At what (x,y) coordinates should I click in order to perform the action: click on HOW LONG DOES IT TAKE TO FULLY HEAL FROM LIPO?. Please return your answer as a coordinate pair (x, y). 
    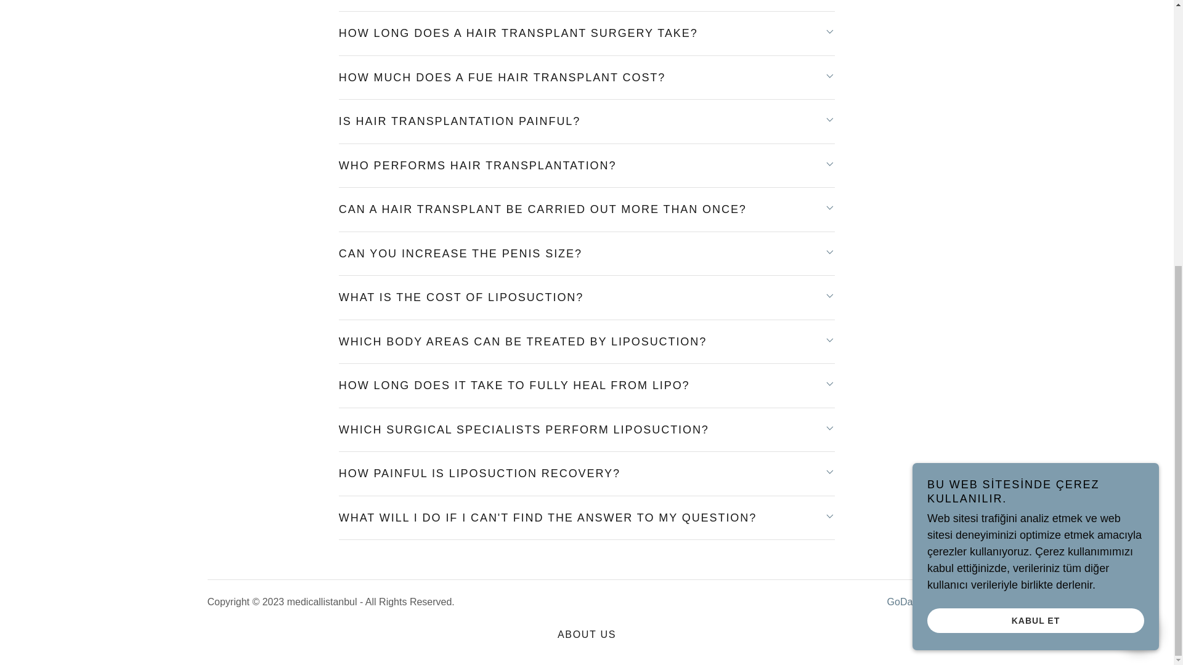
    Looking at the image, I should click on (587, 385).